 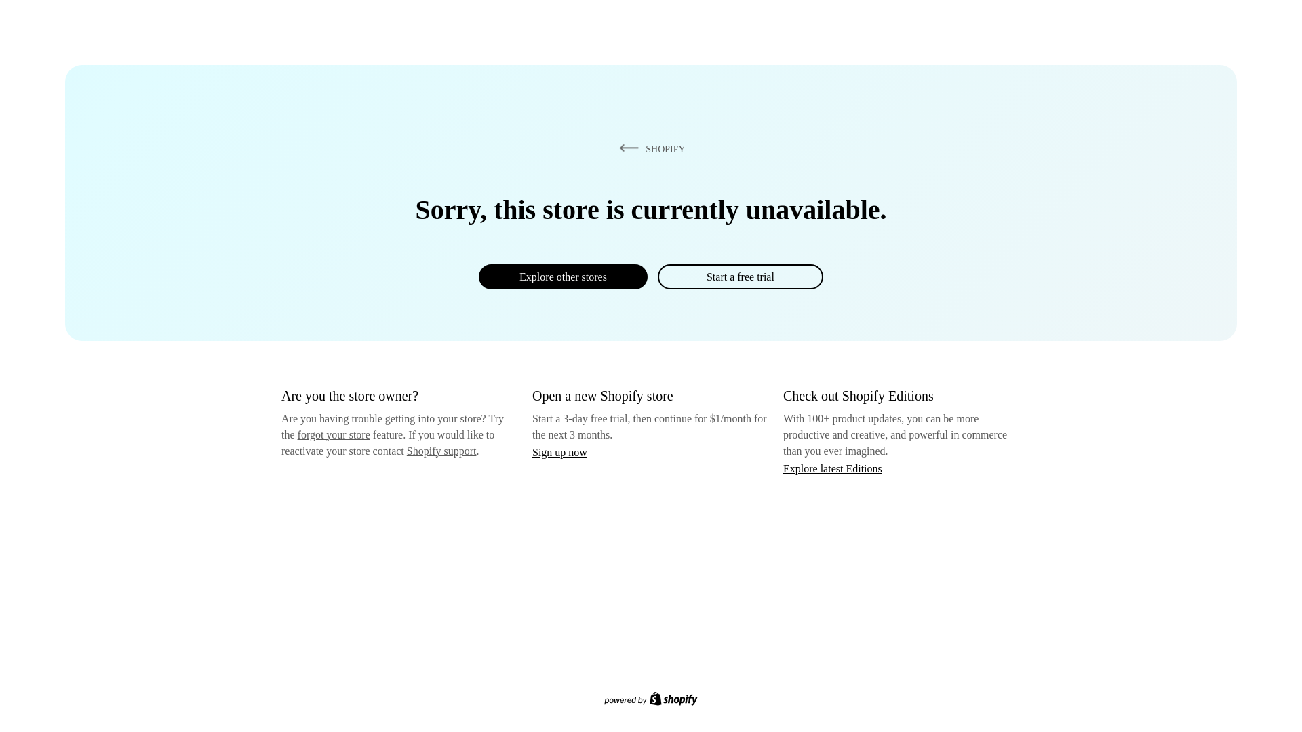 I want to click on Sign up now, so click(x=559, y=452).